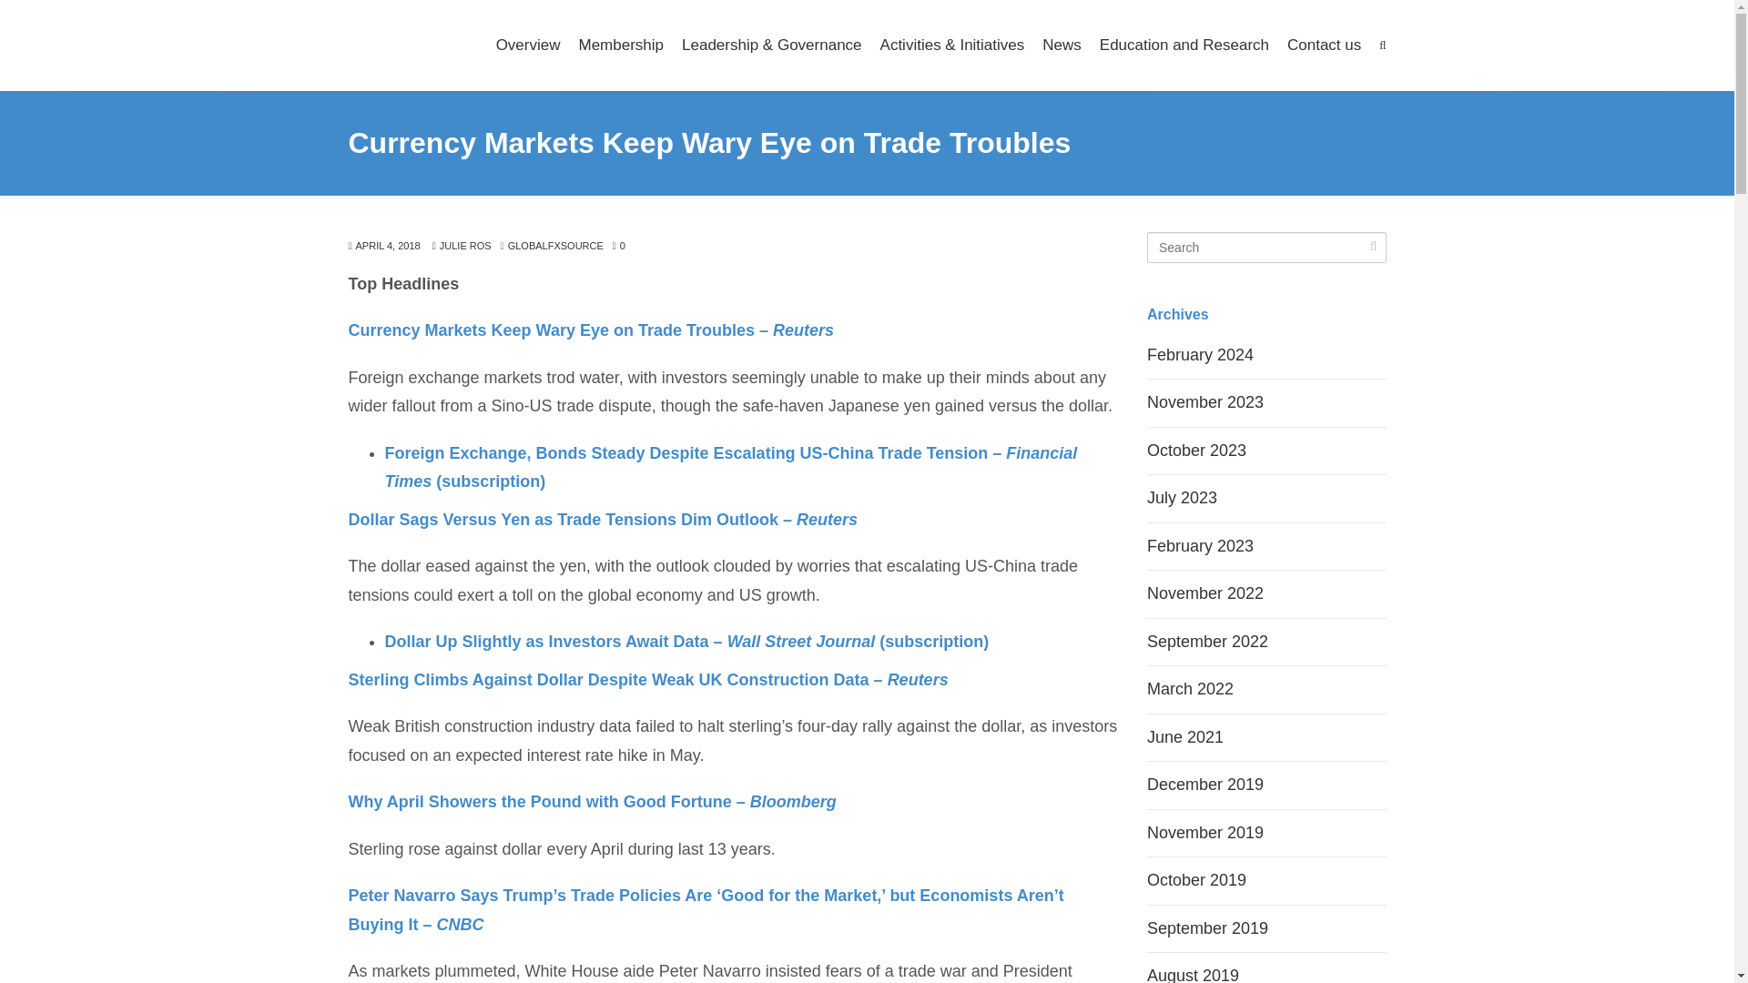  Describe the element at coordinates (528, 46) in the screenshot. I see `Overview` at that location.